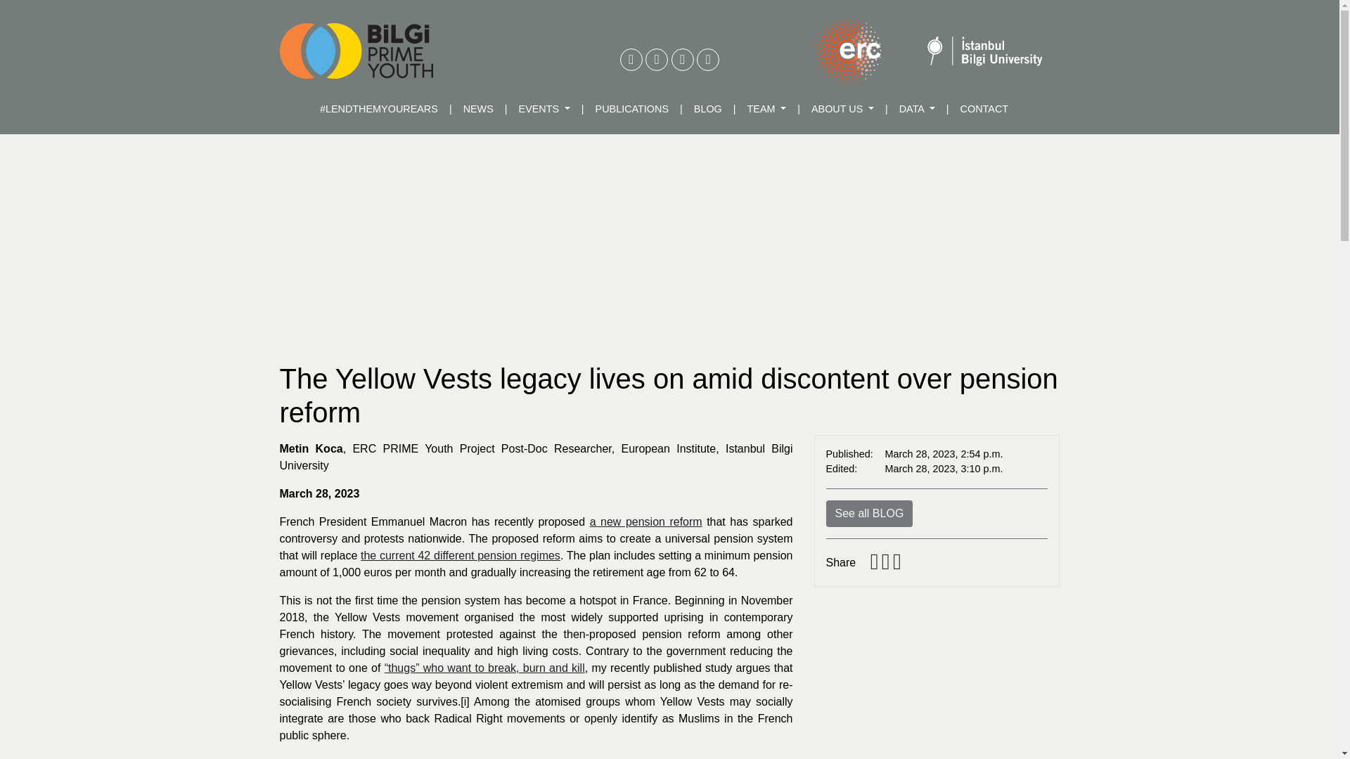 This screenshot has width=1350, height=759. I want to click on DATA, so click(917, 110).